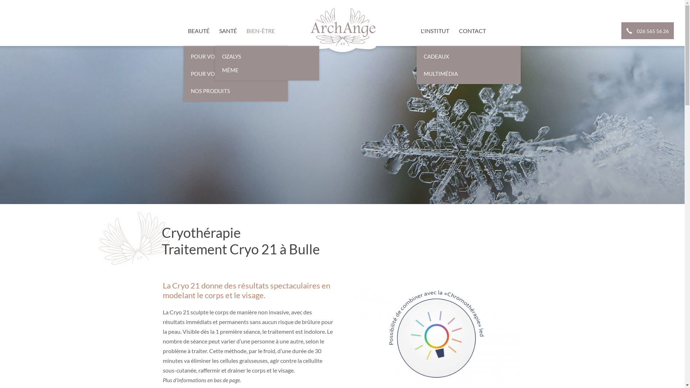 This screenshot has height=388, width=690. I want to click on CONTACT, so click(472, 31).